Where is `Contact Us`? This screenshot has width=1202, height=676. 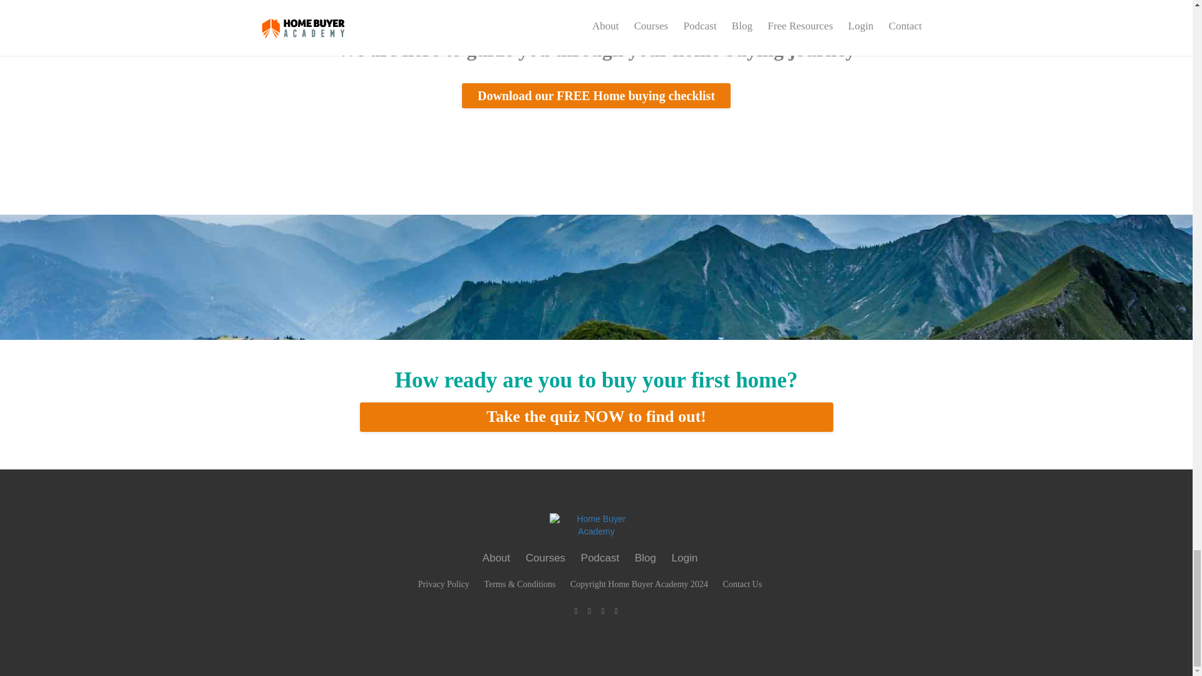 Contact Us is located at coordinates (742, 585).